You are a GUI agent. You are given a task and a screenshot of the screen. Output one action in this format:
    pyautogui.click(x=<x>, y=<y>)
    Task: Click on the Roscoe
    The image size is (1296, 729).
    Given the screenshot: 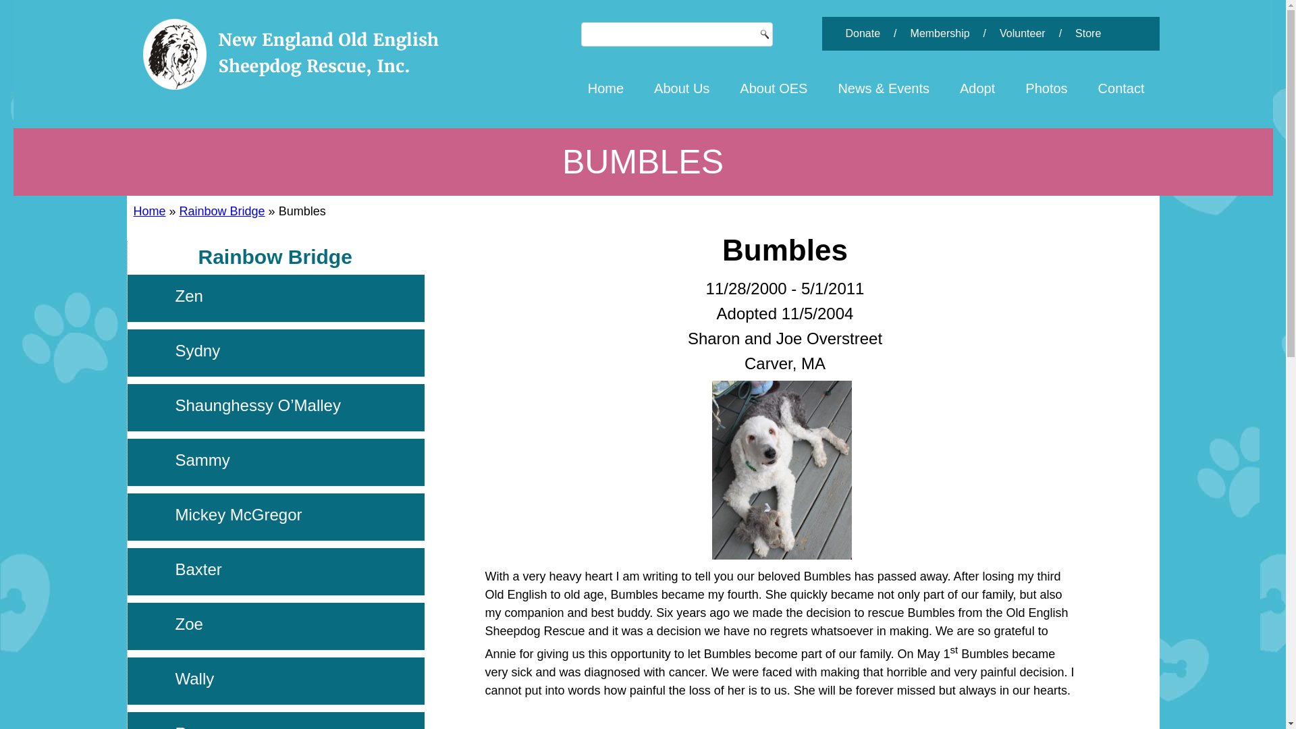 What is the action you would take?
    pyautogui.click(x=202, y=726)
    